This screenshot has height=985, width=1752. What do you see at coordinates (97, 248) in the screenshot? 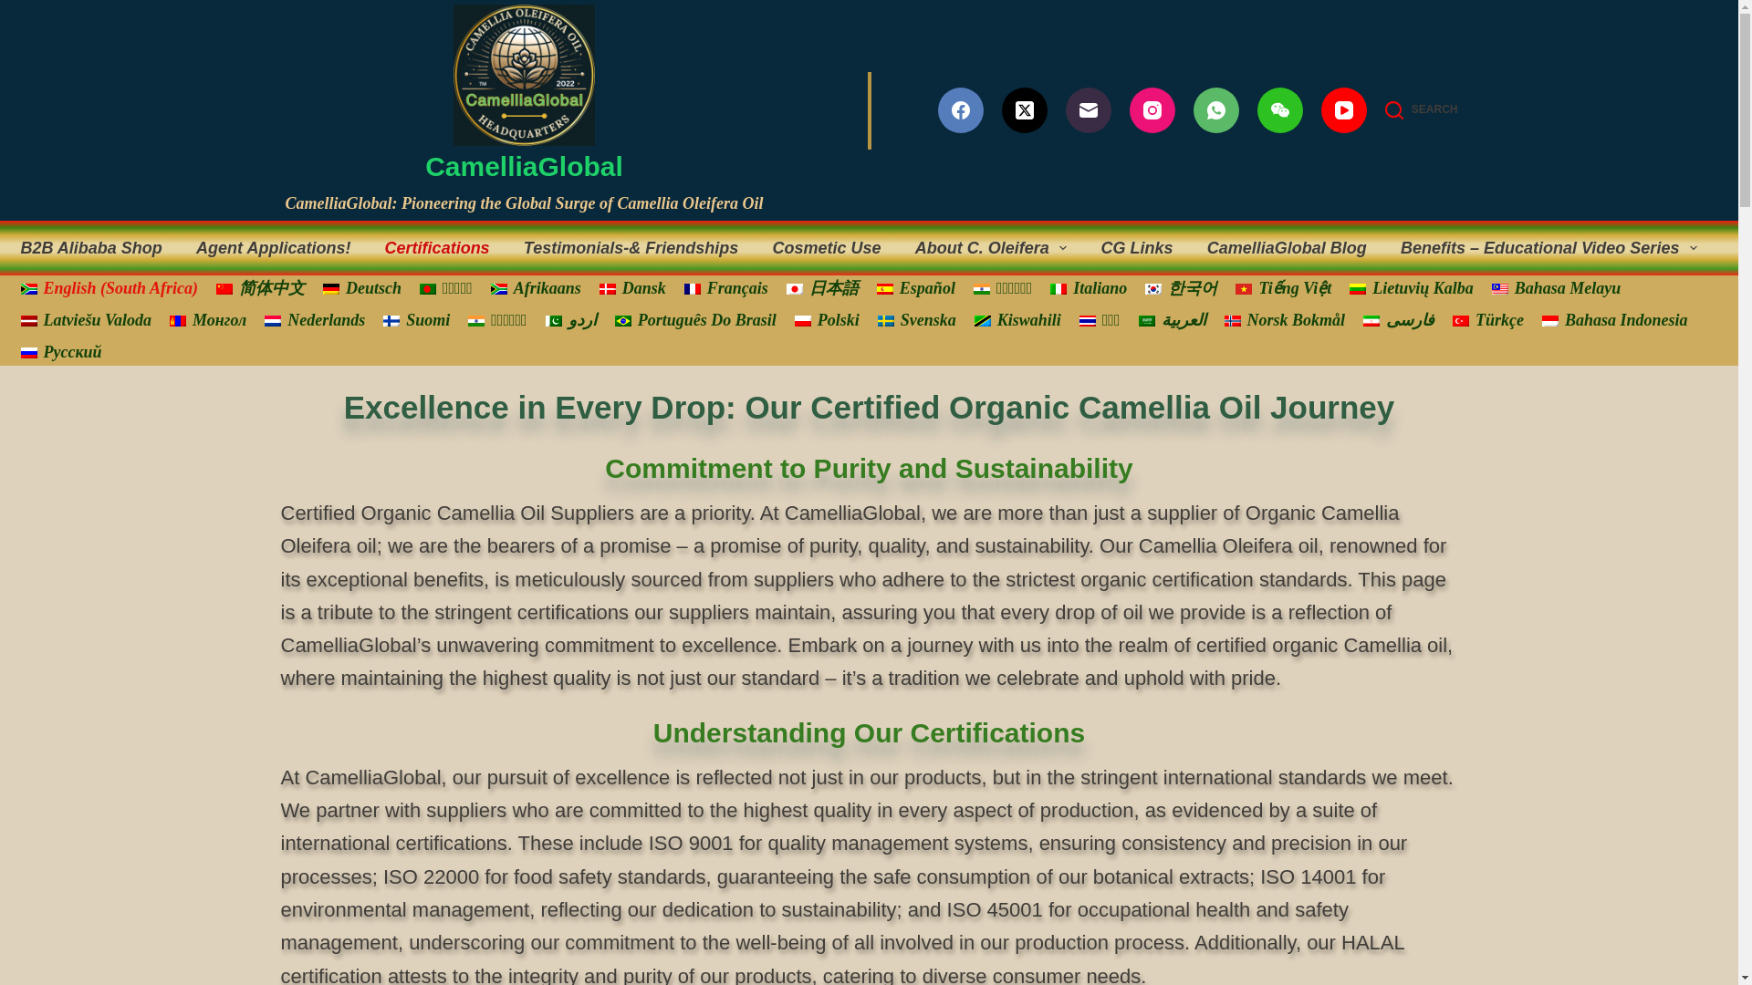
I see `B2B Alibaba Shop` at bounding box center [97, 248].